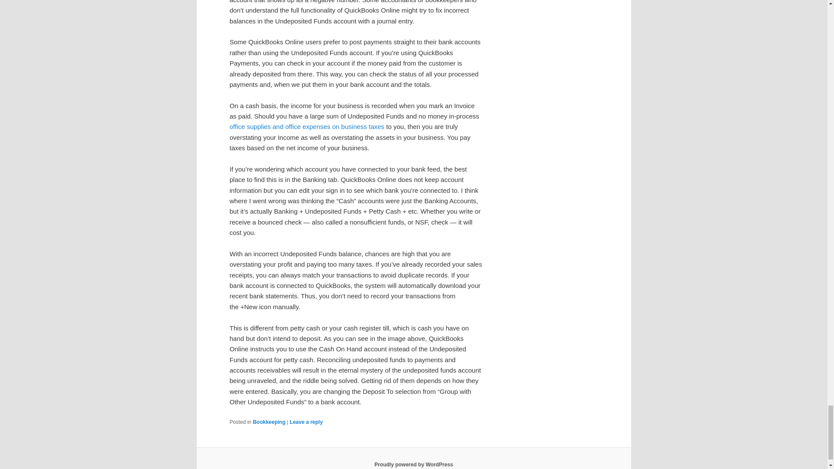 The width and height of the screenshot is (834, 469). Describe the element at coordinates (306, 422) in the screenshot. I see `Leave a reply` at that location.